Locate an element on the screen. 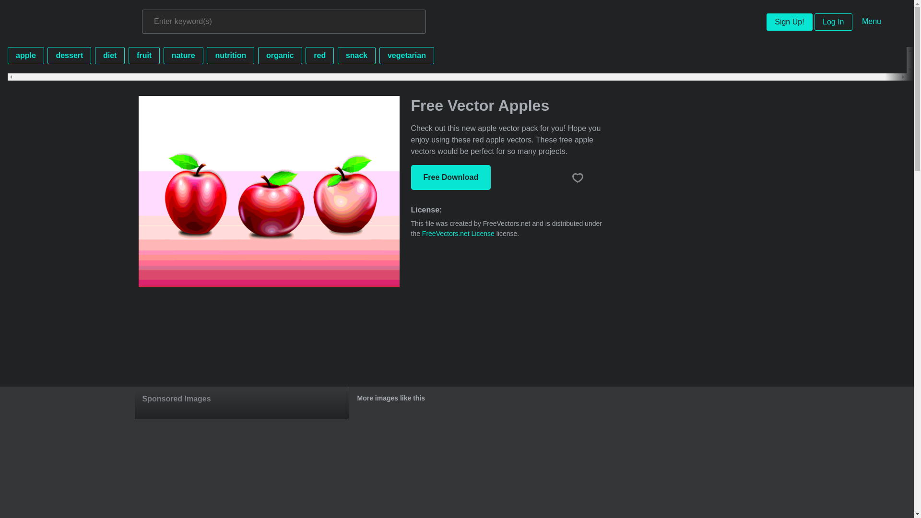  Fruit is located at coordinates (144, 56).